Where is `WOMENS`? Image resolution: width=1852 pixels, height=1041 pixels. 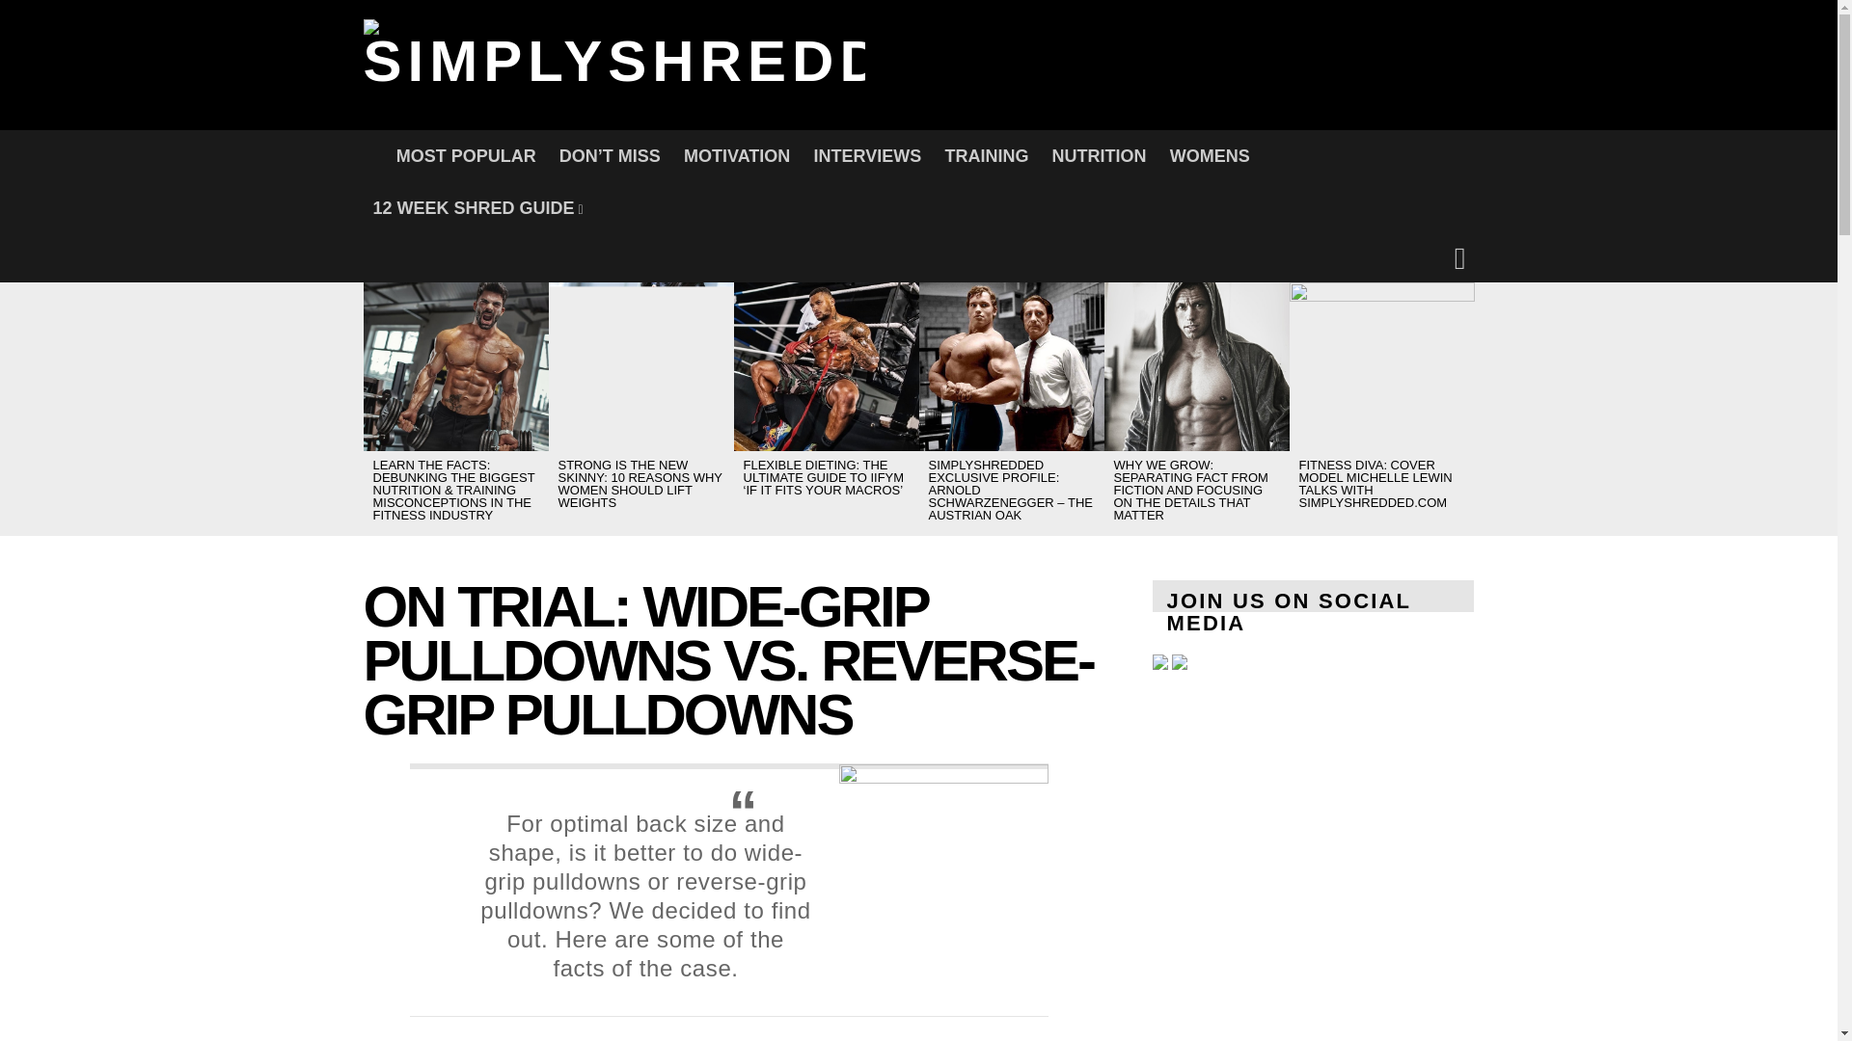
WOMENS is located at coordinates (1210, 156).